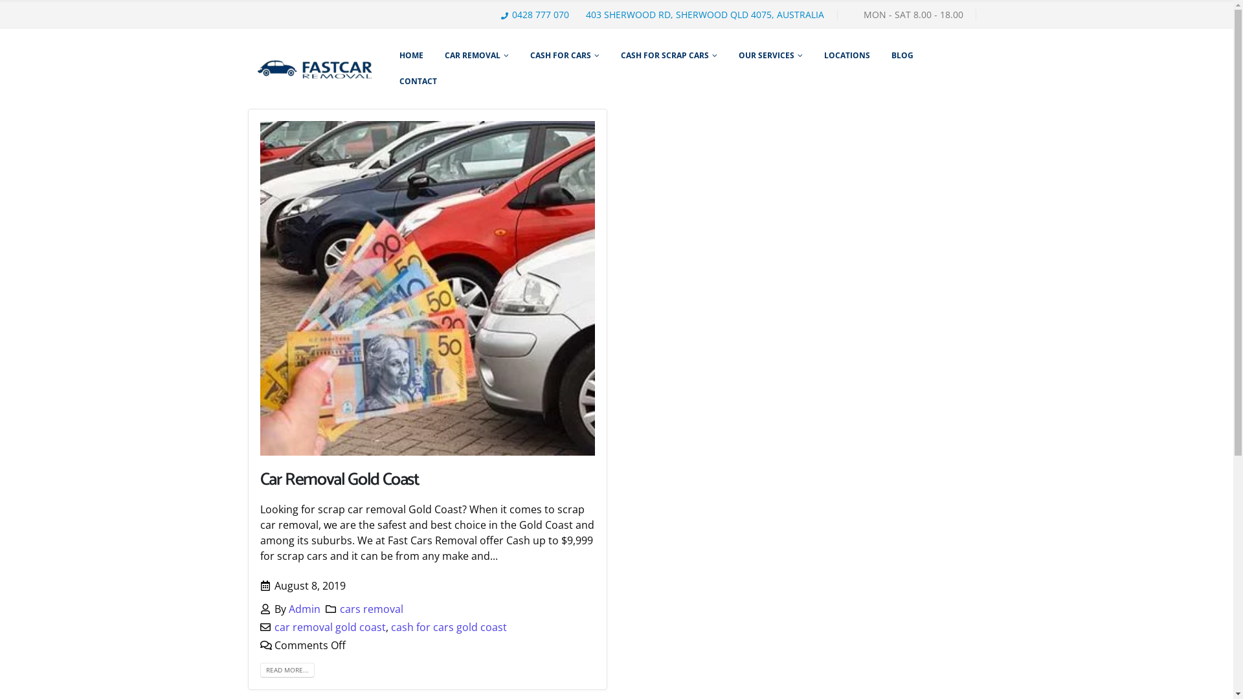 The width and height of the screenshot is (1243, 699). What do you see at coordinates (476, 56) in the screenshot?
I see `CAR REMOVAL` at bounding box center [476, 56].